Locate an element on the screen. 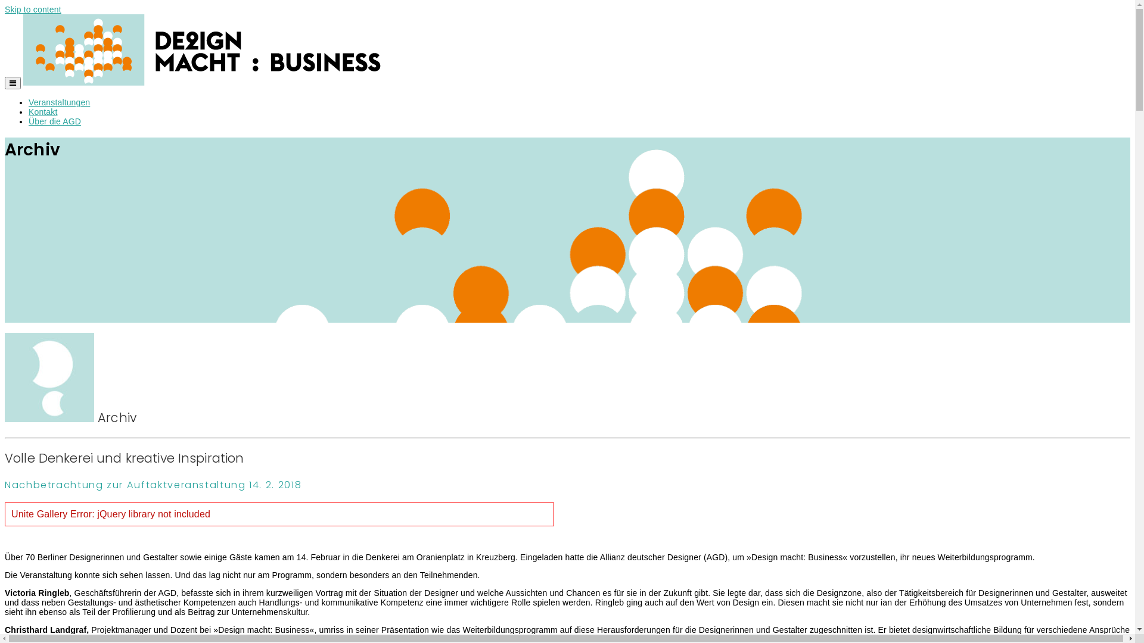 The width and height of the screenshot is (1144, 643). Skip to content is located at coordinates (33, 10).